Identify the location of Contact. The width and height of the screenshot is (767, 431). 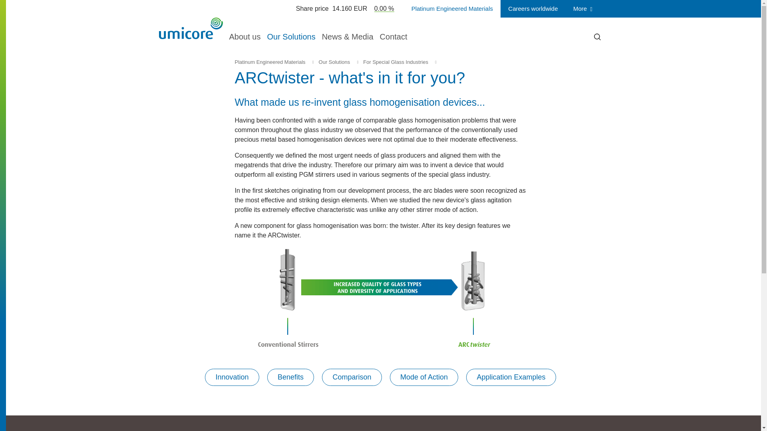
(393, 36).